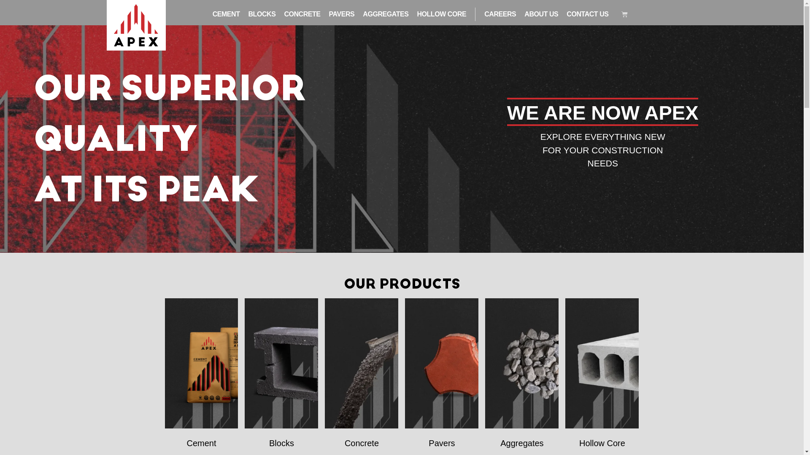  What do you see at coordinates (262, 14) in the screenshot?
I see `BLOCKS` at bounding box center [262, 14].